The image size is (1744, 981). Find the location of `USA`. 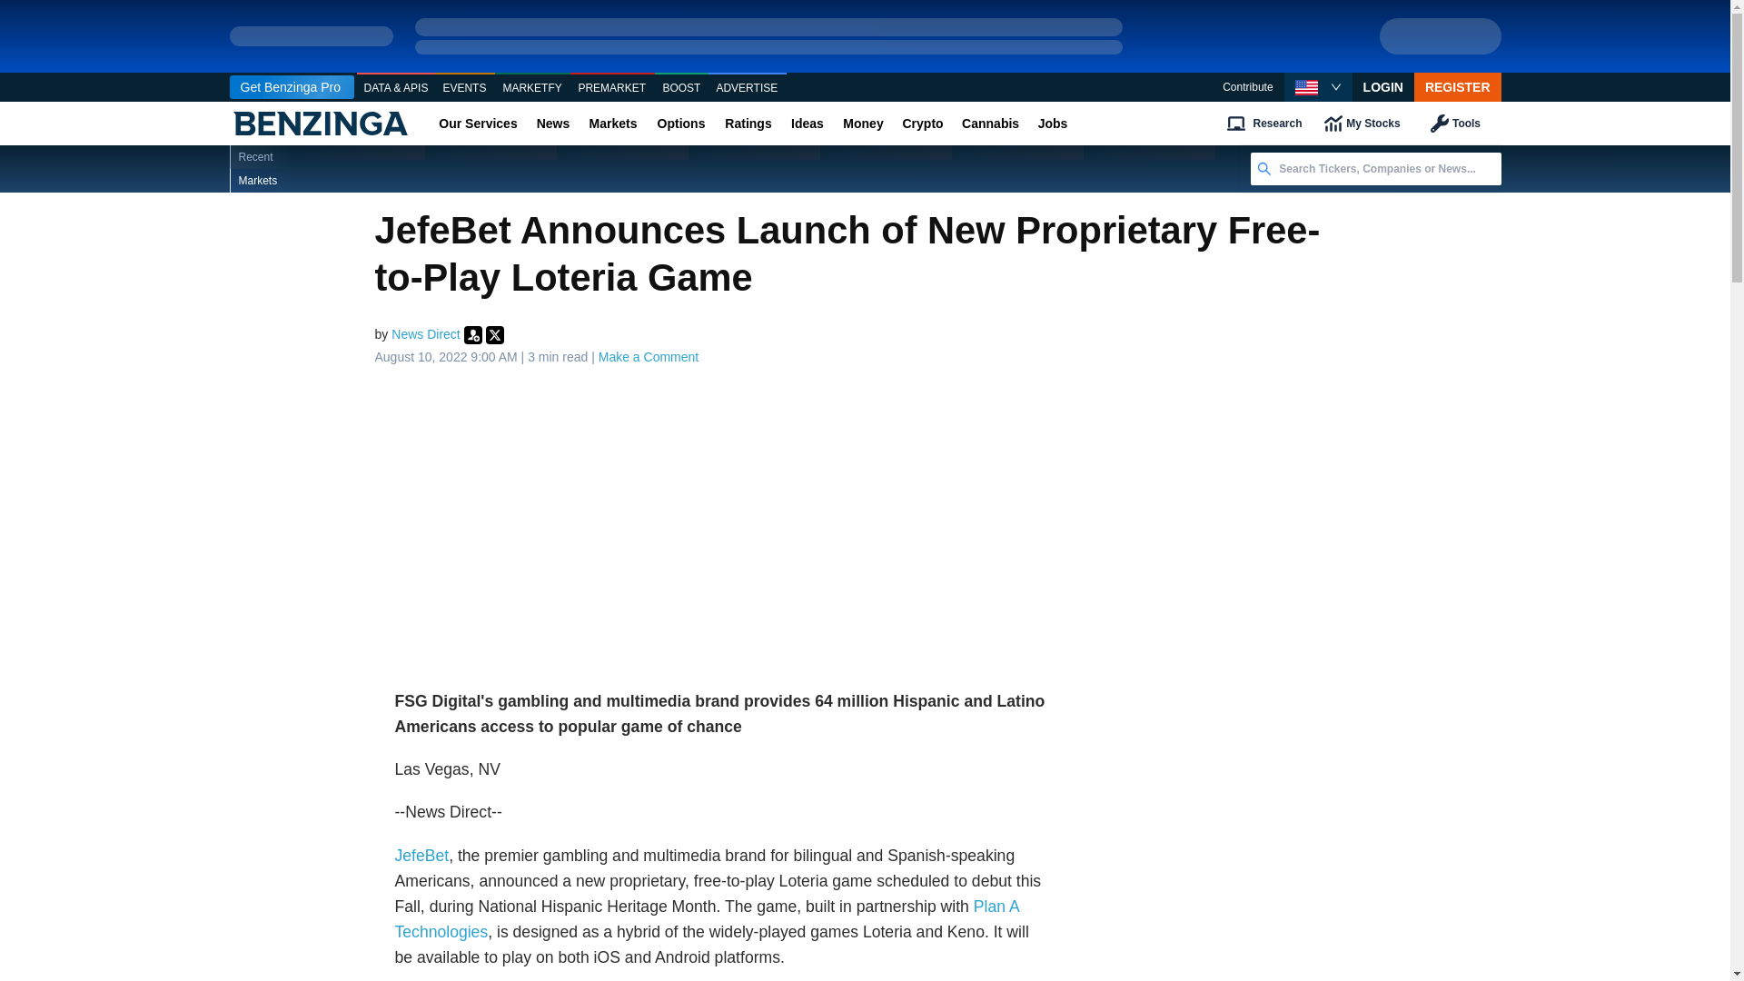

USA is located at coordinates (1306, 87).